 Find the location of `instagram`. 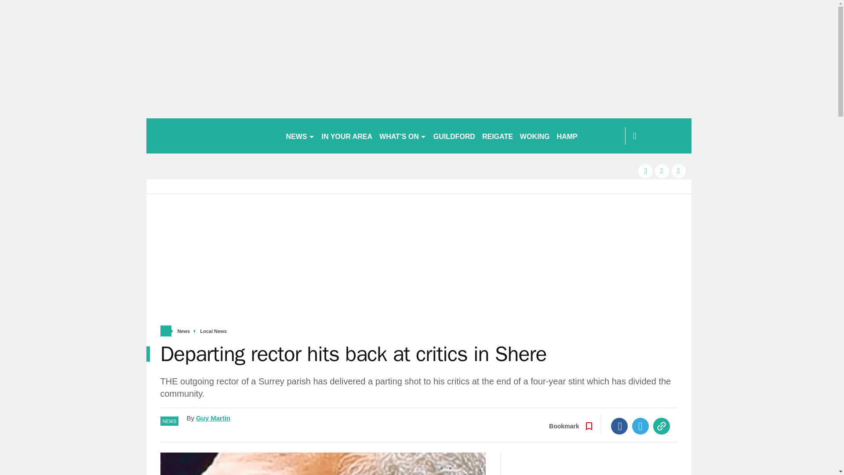

instagram is located at coordinates (679, 171).